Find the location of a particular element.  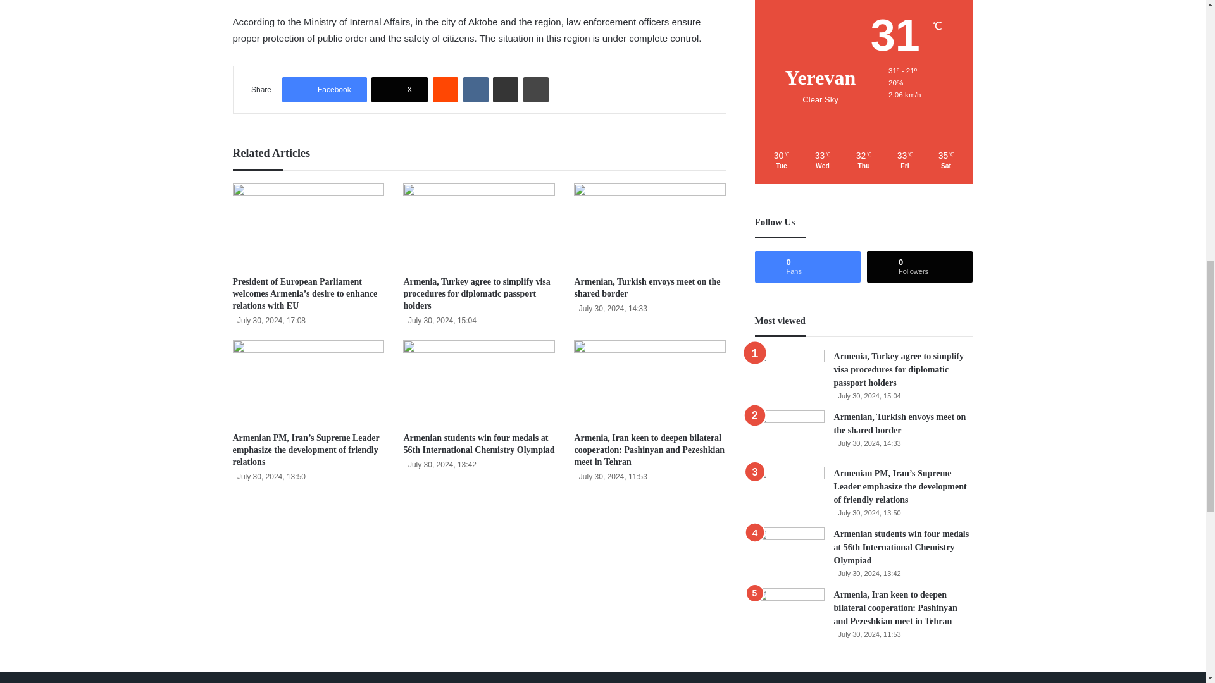

Reddit is located at coordinates (445, 90).